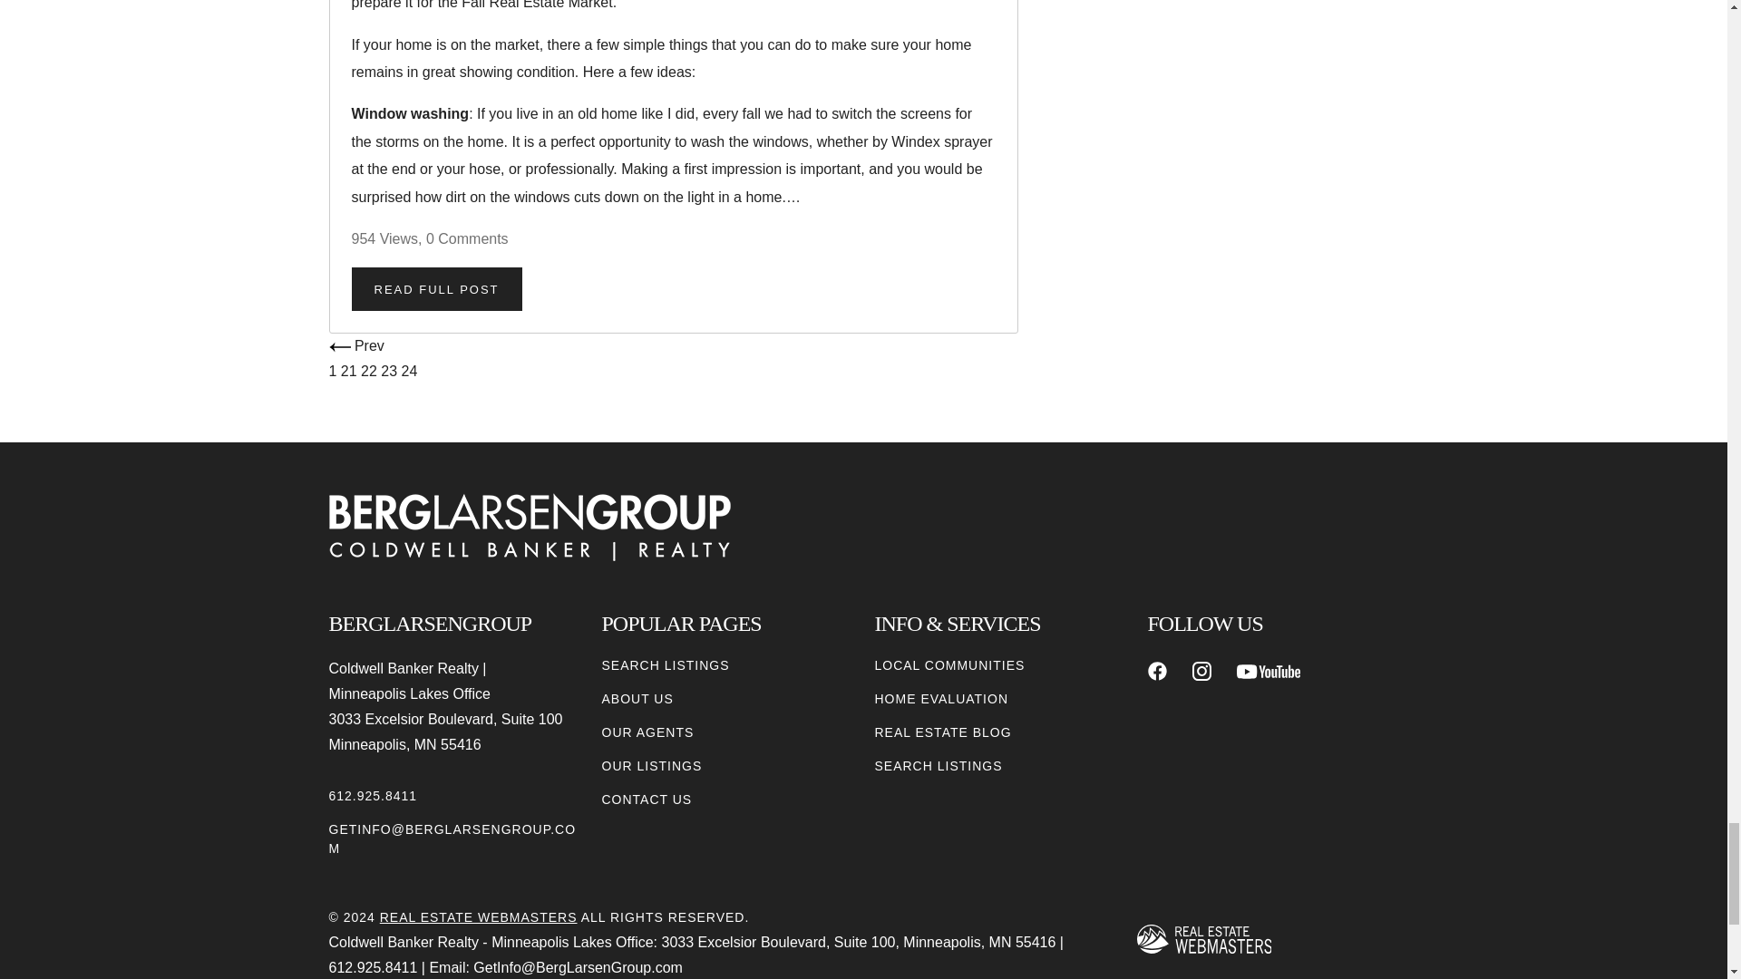  What do you see at coordinates (410, 370) in the screenshot?
I see `Current Page is 24` at bounding box center [410, 370].